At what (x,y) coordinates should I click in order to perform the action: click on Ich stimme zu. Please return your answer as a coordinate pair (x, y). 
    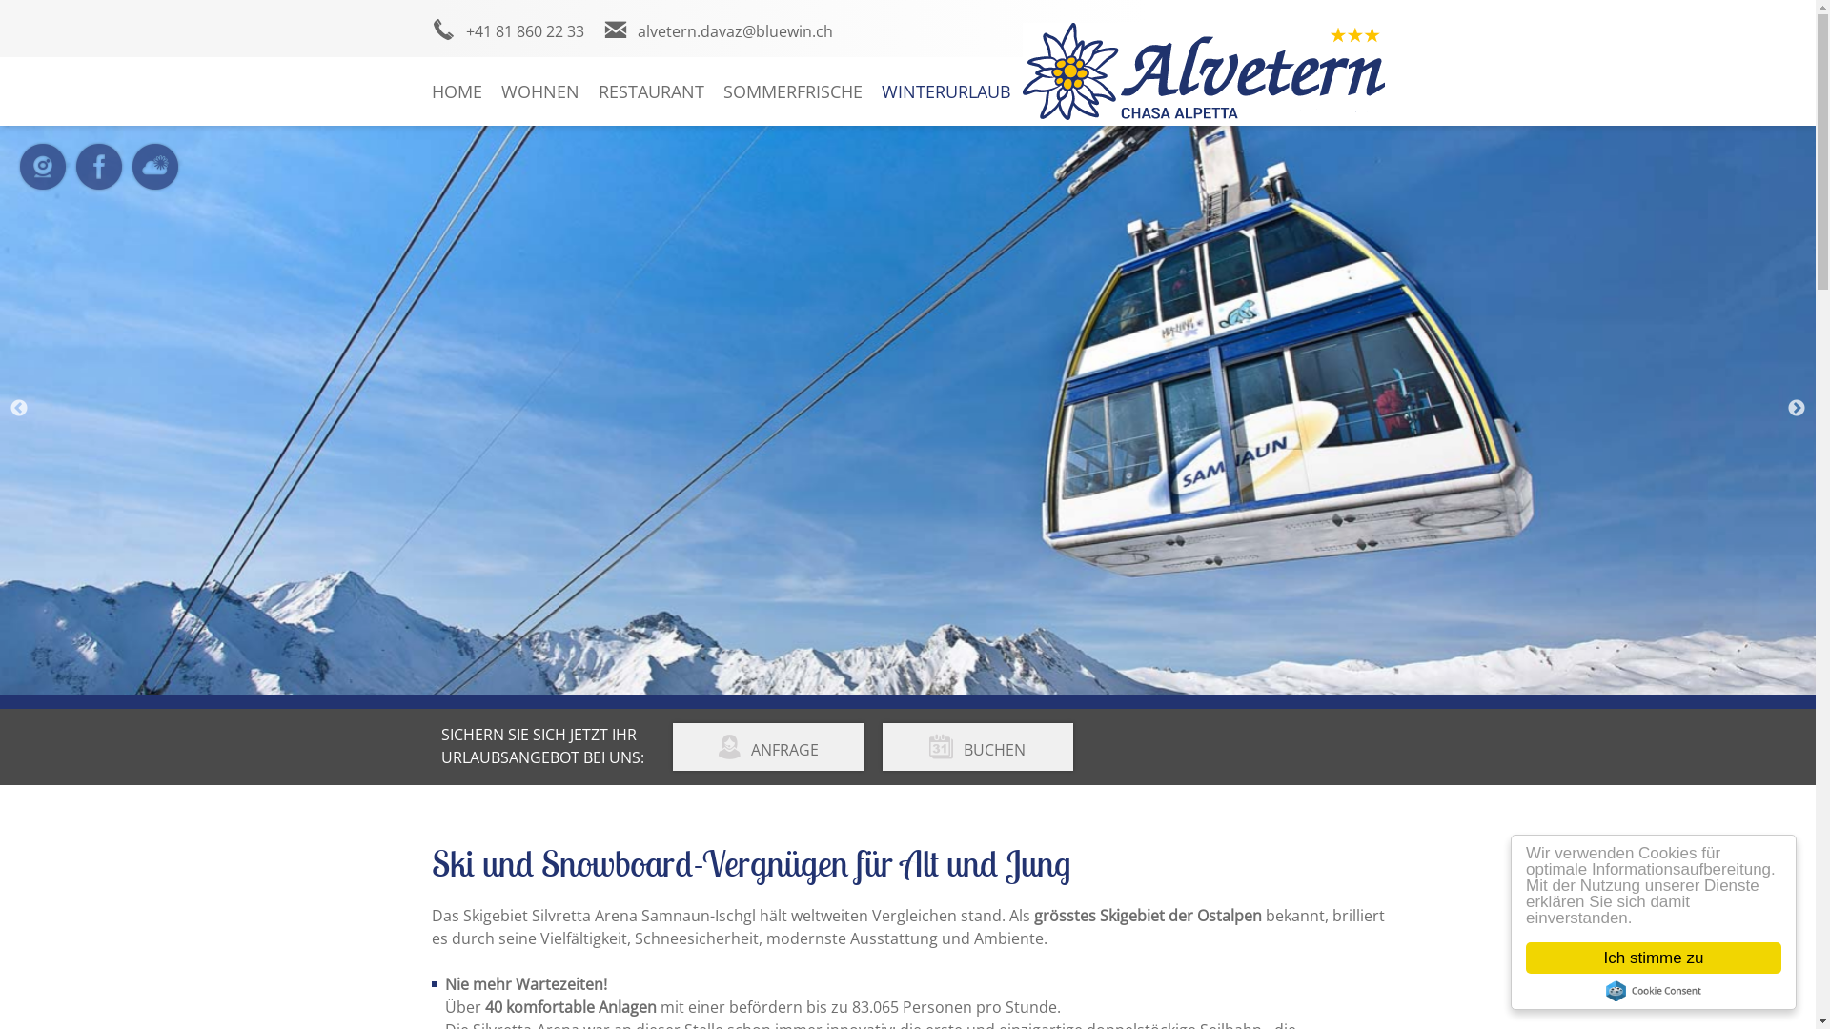
    Looking at the image, I should click on (1654, 958).